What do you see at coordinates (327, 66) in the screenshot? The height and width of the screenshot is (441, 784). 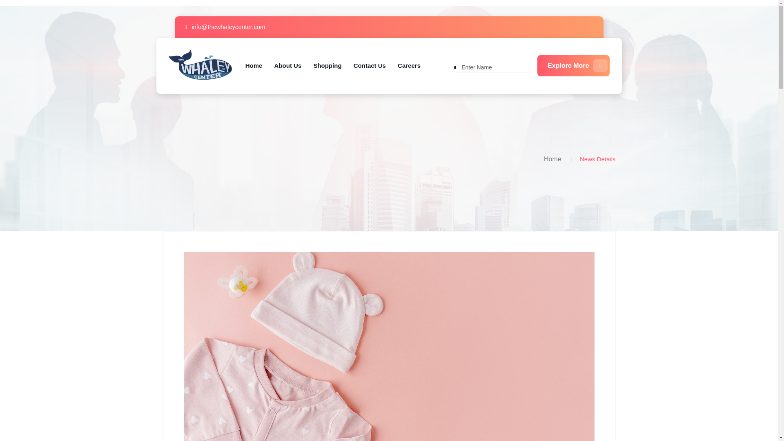 I see `Shopping` at bounding box center [327, 66].